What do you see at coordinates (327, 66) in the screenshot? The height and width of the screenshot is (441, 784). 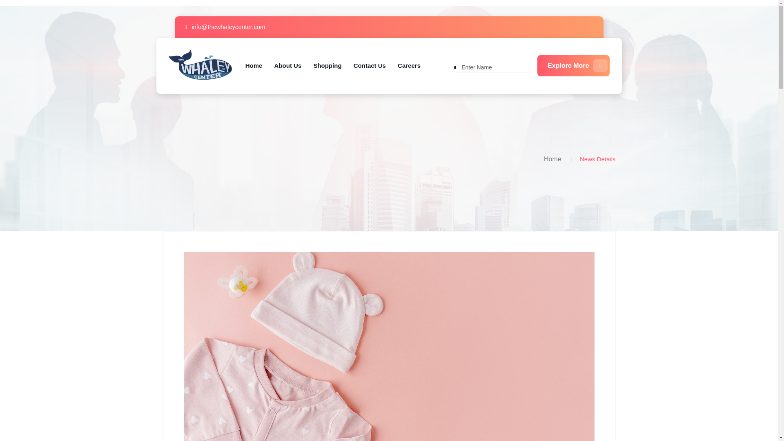 I see `Shopping` at bounding box center [327, 66].